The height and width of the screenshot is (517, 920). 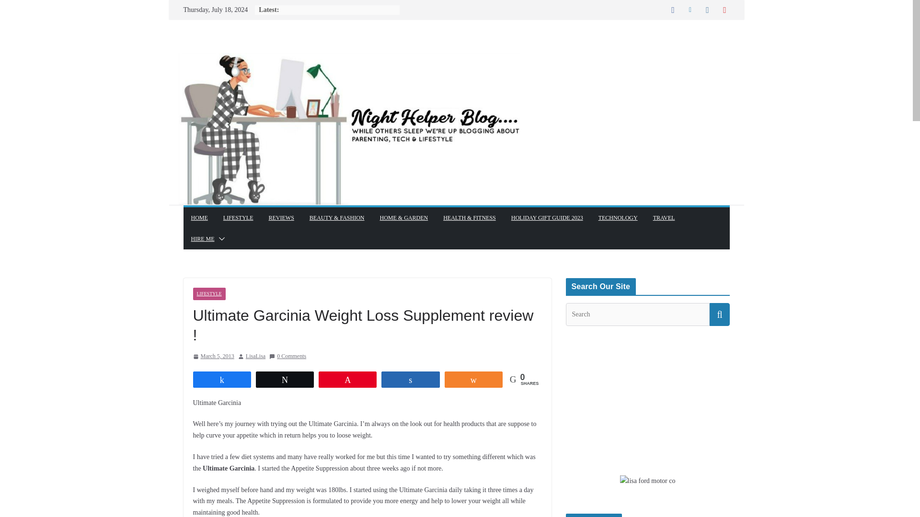 I want to click on LIFESTYLE, so click(x=209, y=294).